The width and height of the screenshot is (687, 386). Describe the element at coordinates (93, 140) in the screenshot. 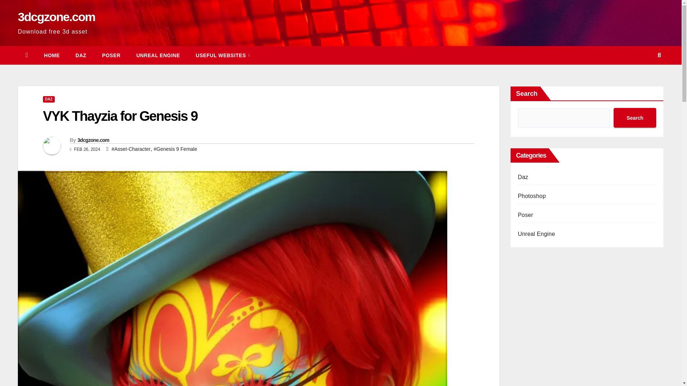

I see `3dcgzone.com` at that location.